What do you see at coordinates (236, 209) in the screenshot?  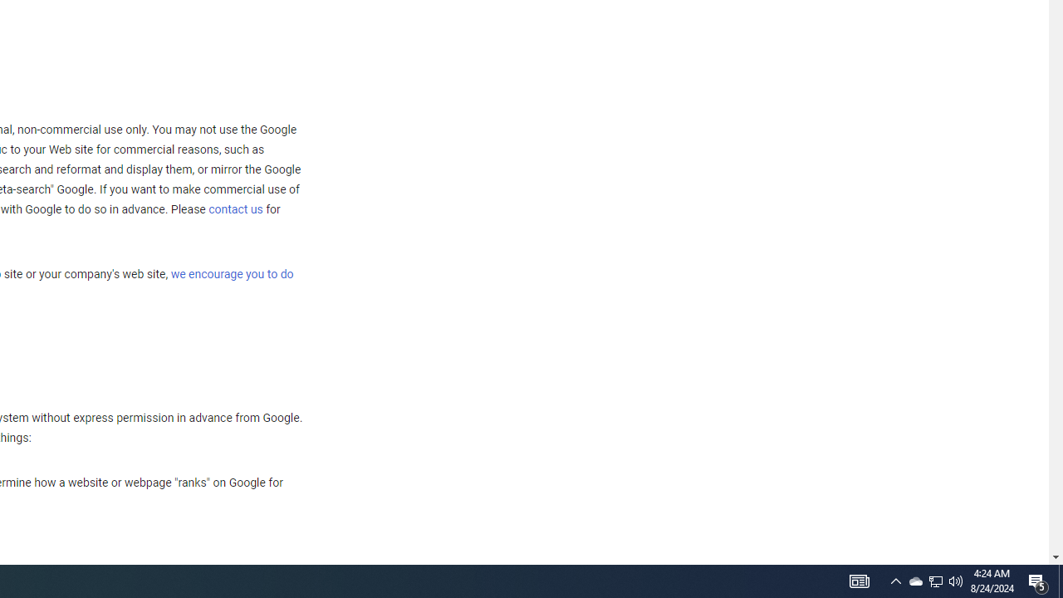 I see `contact us` at bounding box center [236, 209].